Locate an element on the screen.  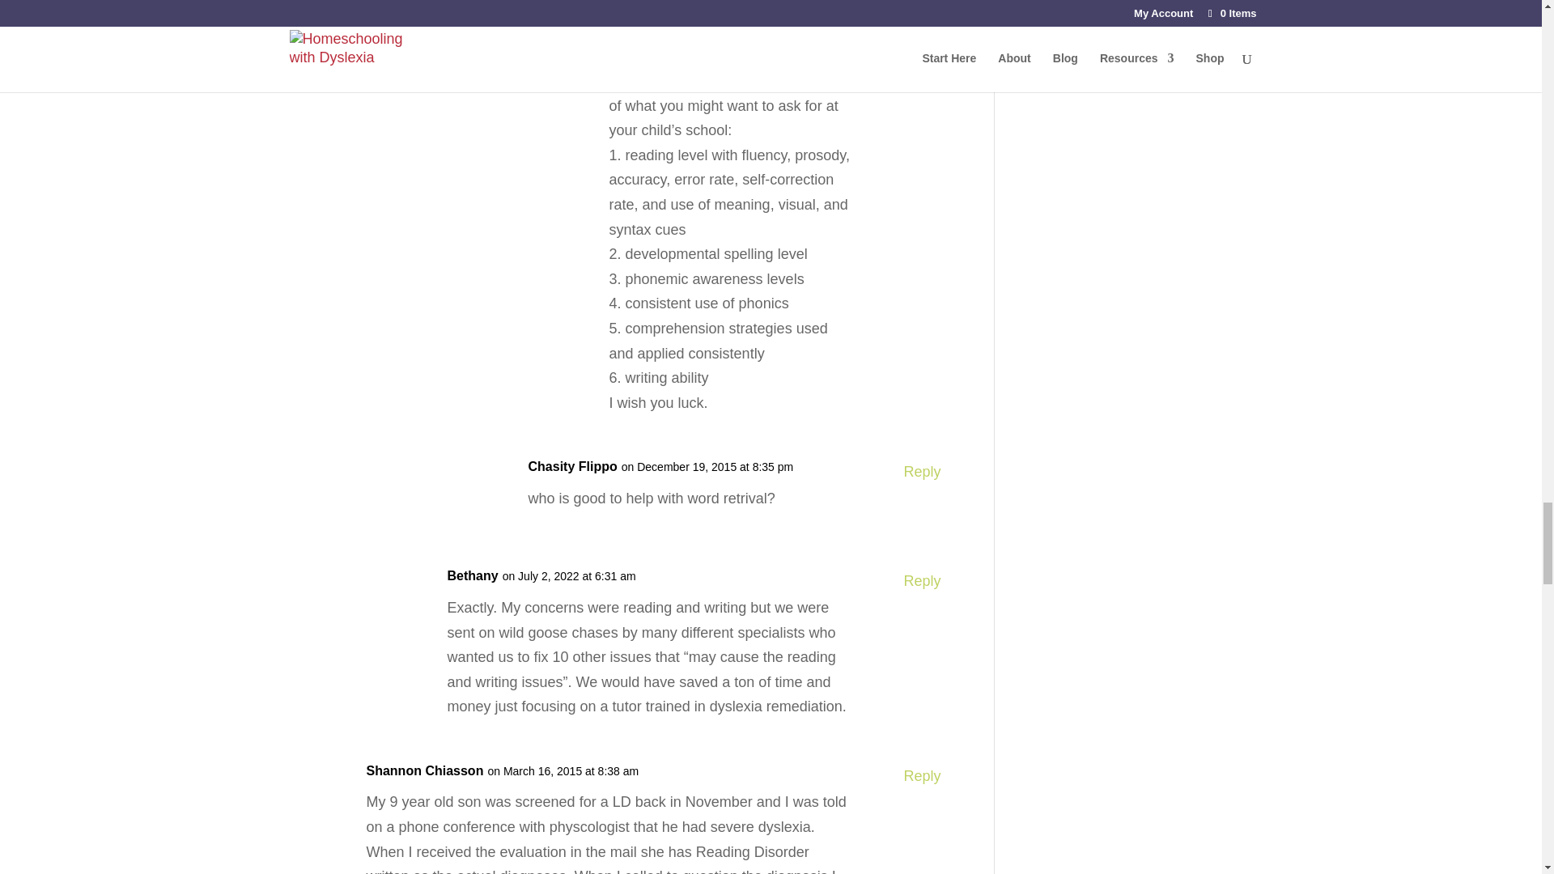
Reply is located at coordinates (921, 776).